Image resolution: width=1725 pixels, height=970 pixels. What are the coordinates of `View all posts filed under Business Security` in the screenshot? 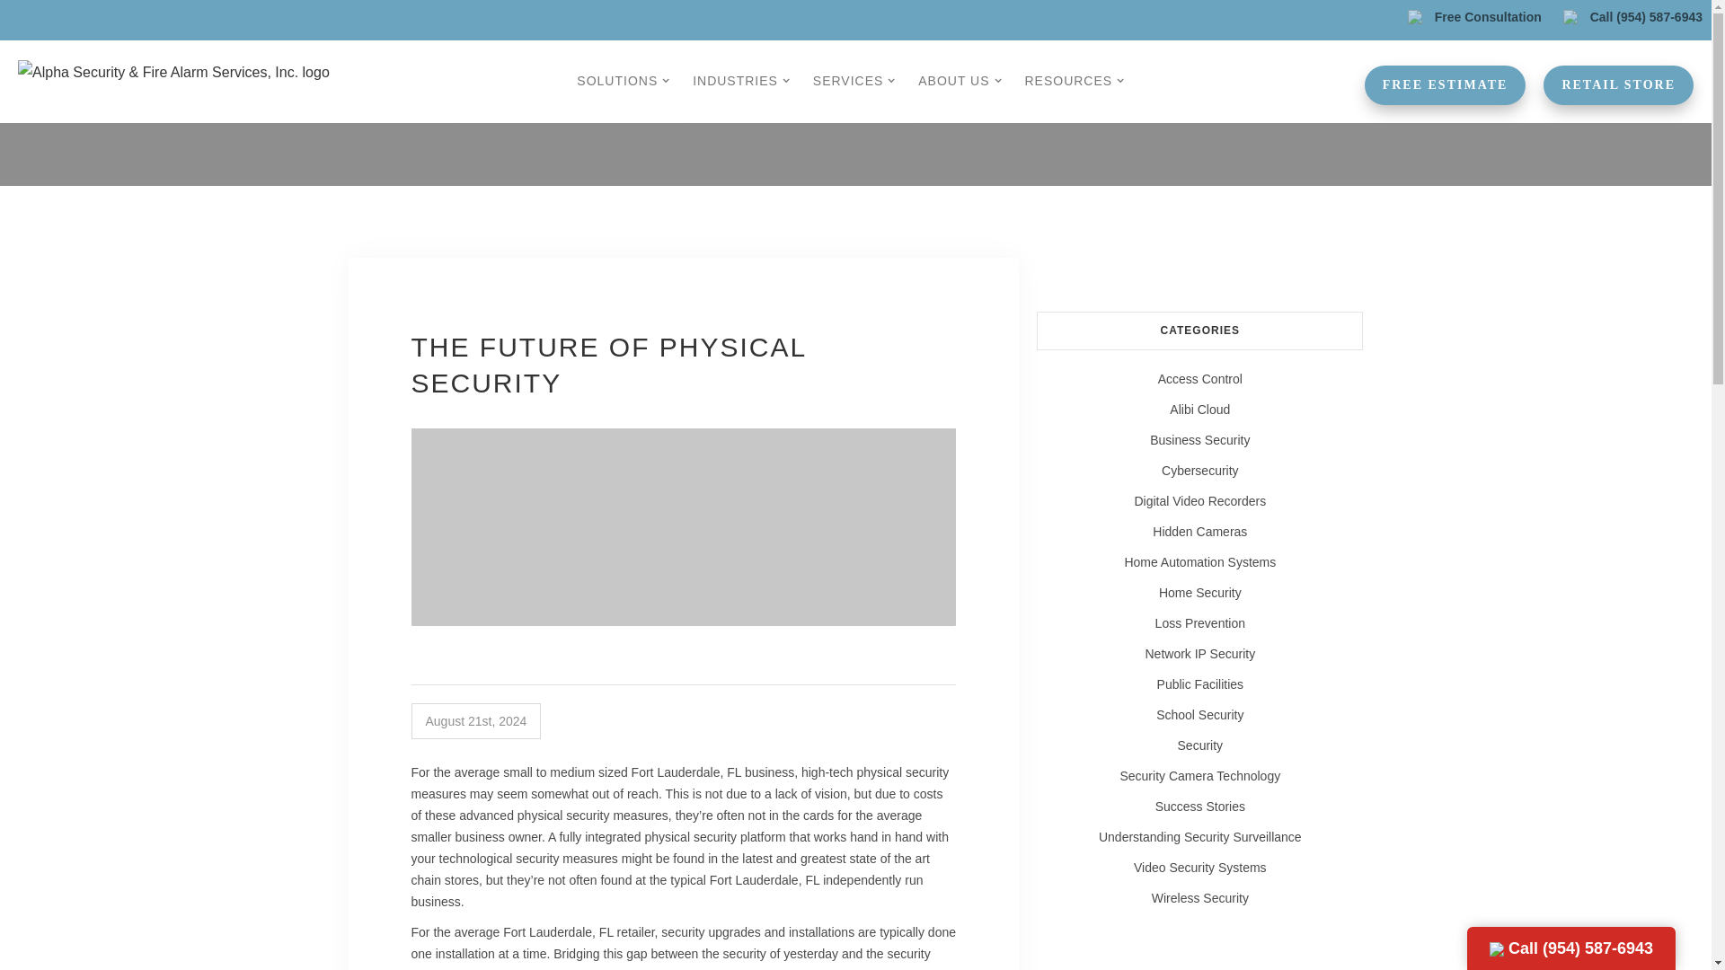 It's located at (1199, 440).